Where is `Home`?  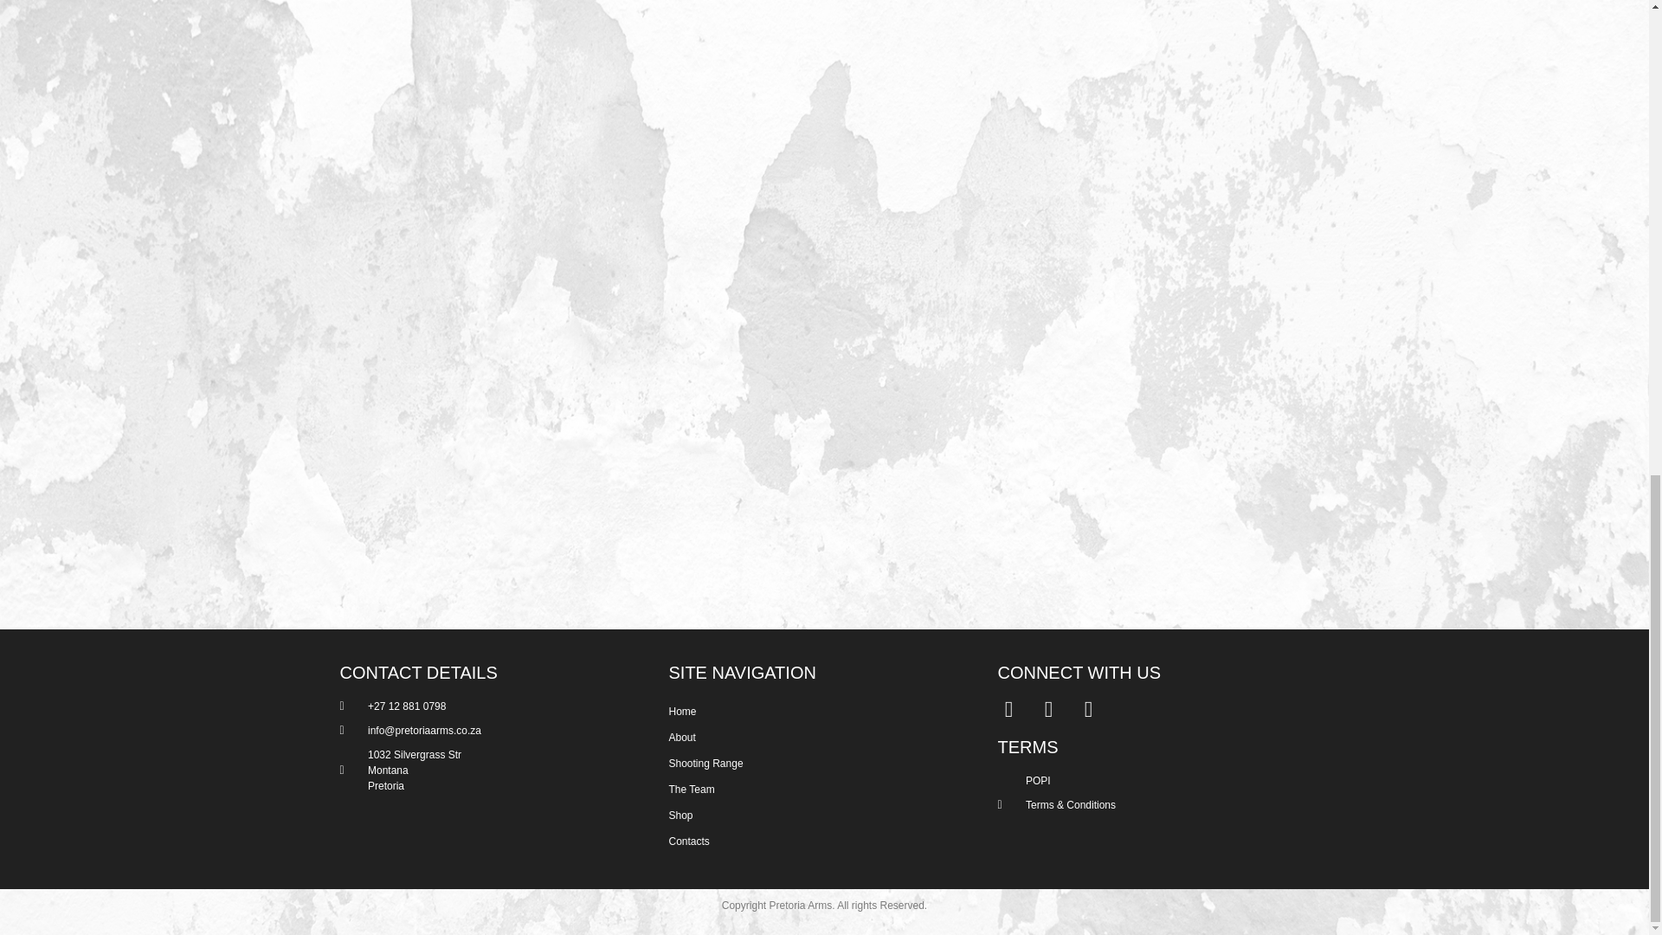
Home is located at coordinates (815, 712).